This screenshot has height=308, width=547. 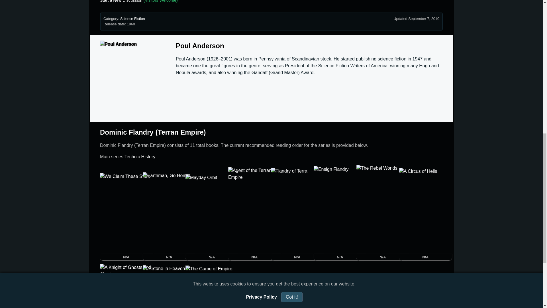 What do you see at coordinates (211, 214) in the screenshot?
I see `Mayday Orbit by Poul Anderson` at bounding box center [211, 214].